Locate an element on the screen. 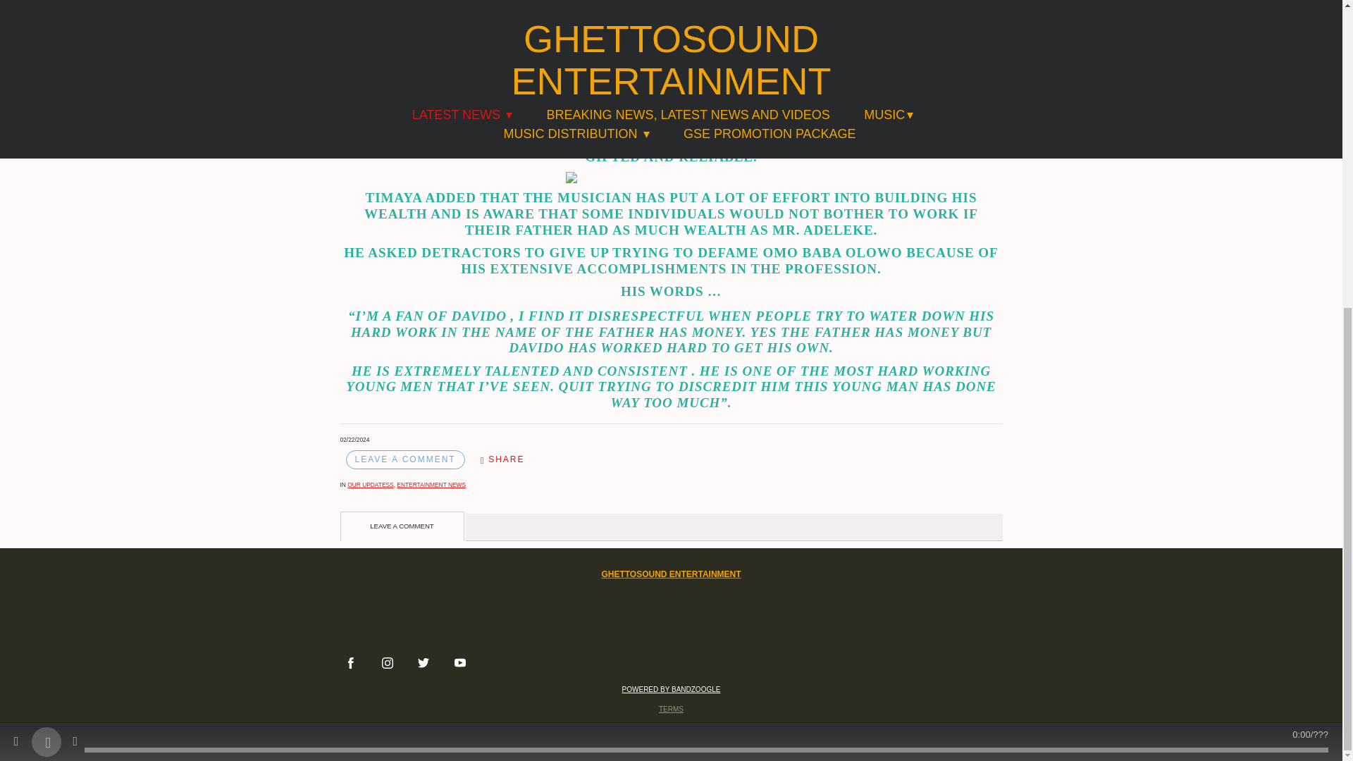 The image size is (1353, 761). TERMS is located at coordinates (671, 708).